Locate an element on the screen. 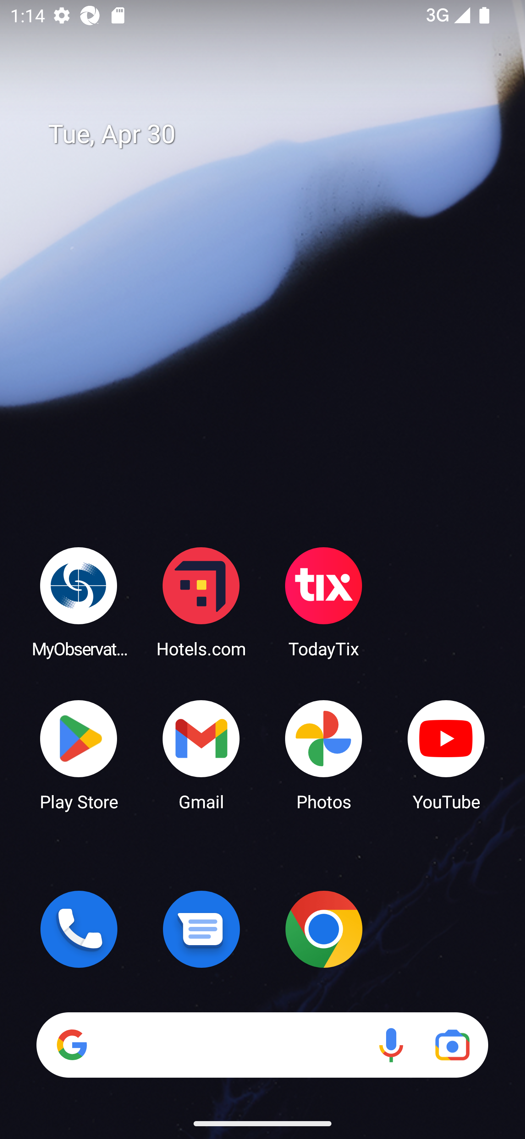 The image size is (525, 1139). Photos is located at coordinates (324, 754).